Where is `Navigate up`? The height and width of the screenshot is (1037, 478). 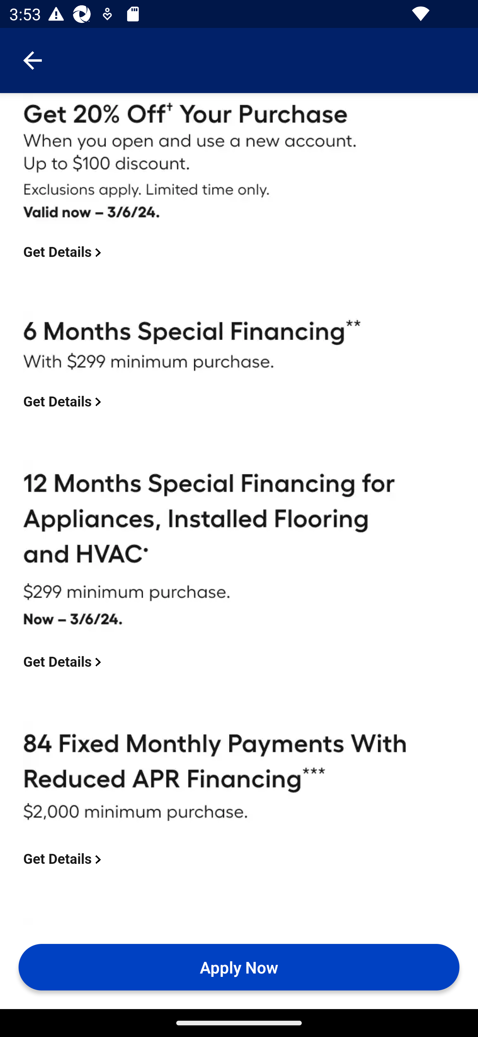 Navigate up is located at coordinates (33, 60).